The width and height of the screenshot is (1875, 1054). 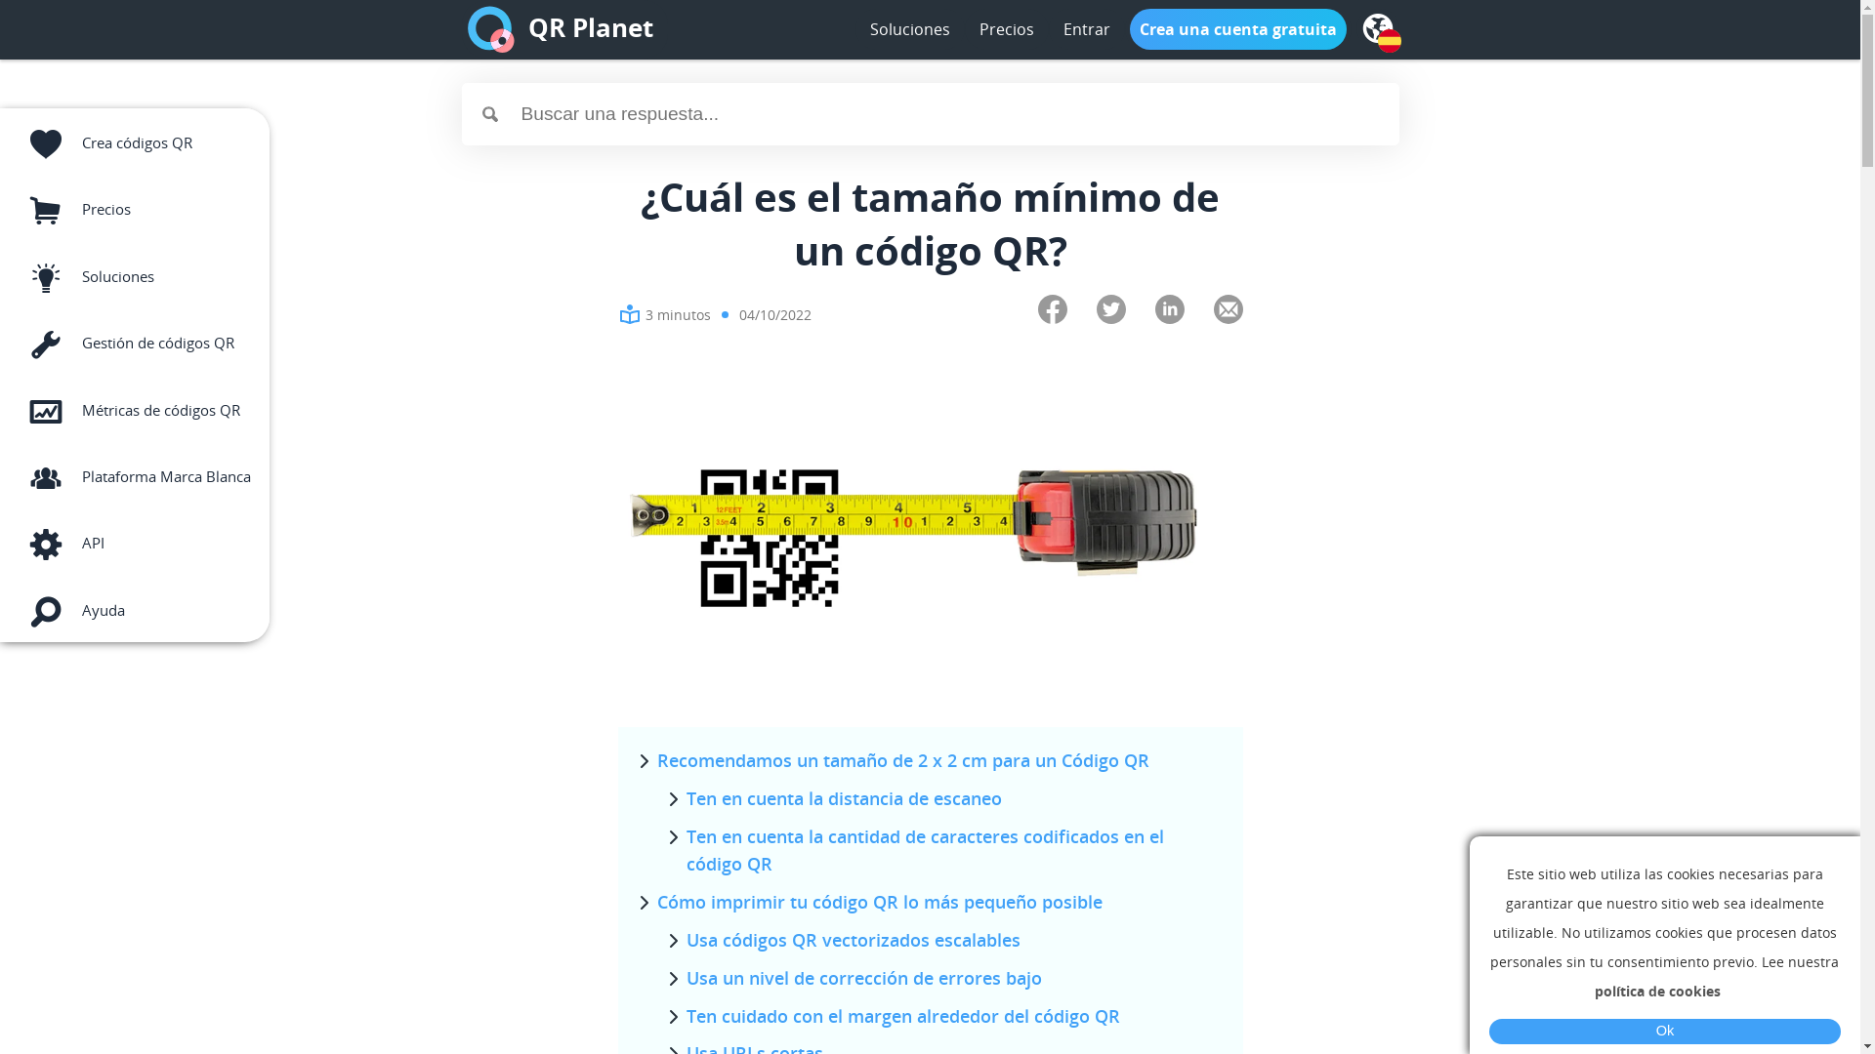 I want to click on Share on Twitter, so click(x=1110, y=312).